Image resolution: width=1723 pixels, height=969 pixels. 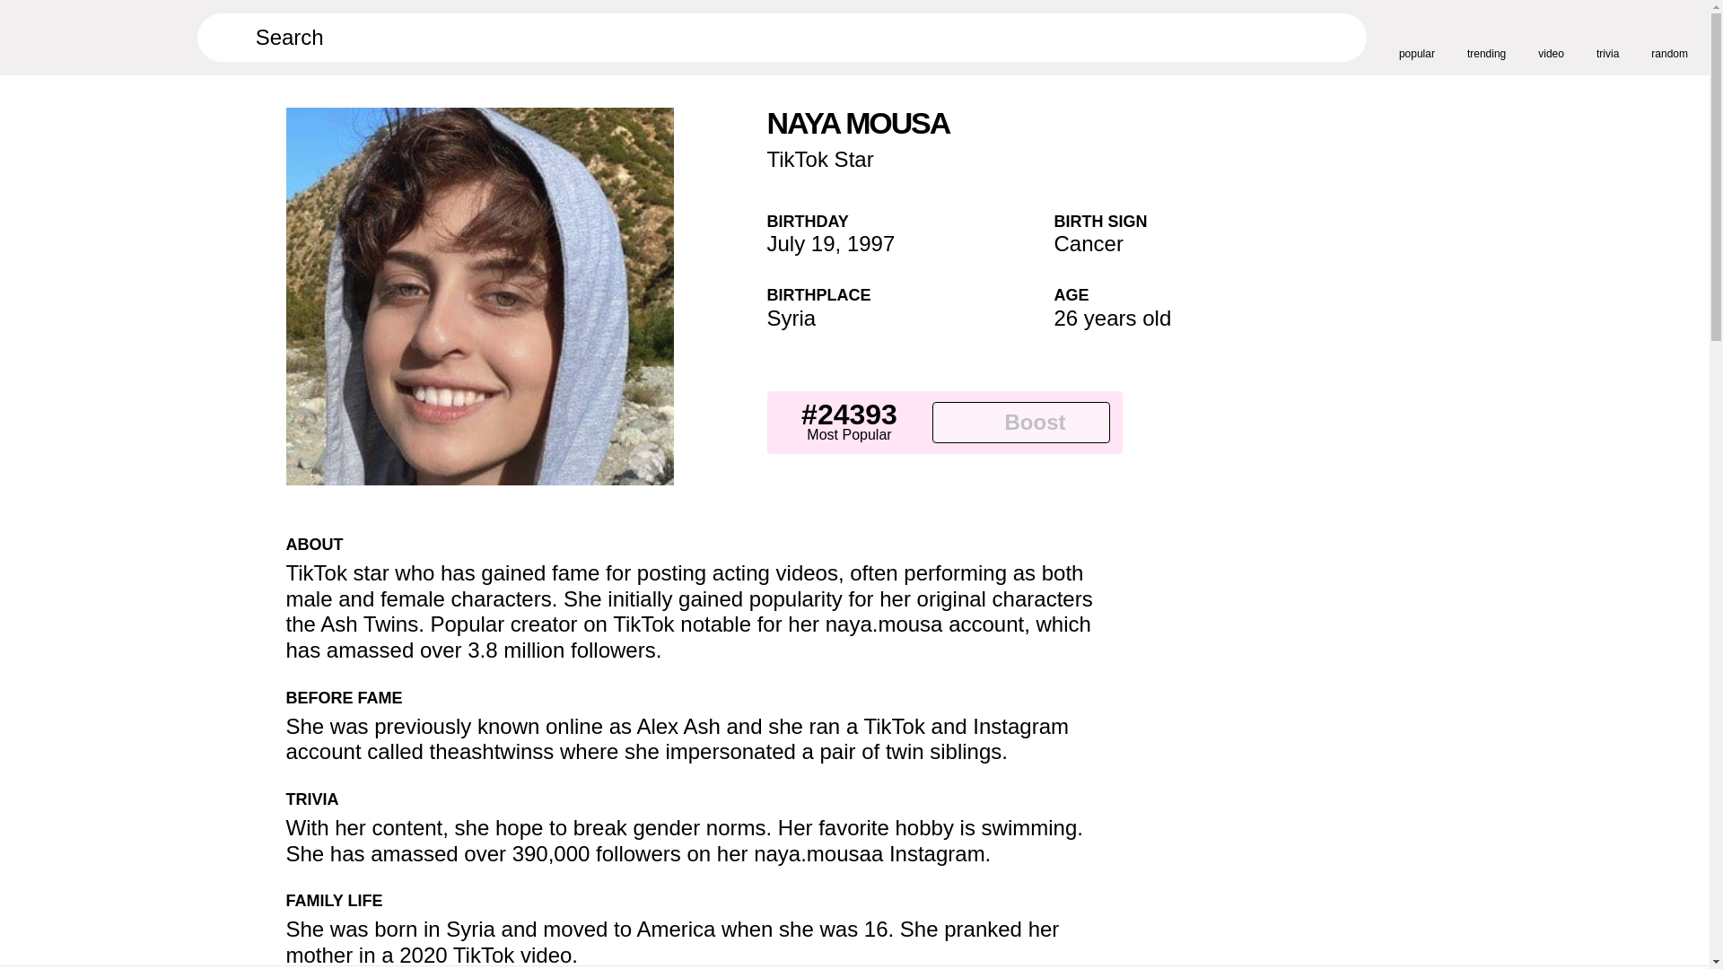 What do you see at coordinates (1112, 318) in the screenshot?
I see `26 years old` at bounding box center [1112, 318].